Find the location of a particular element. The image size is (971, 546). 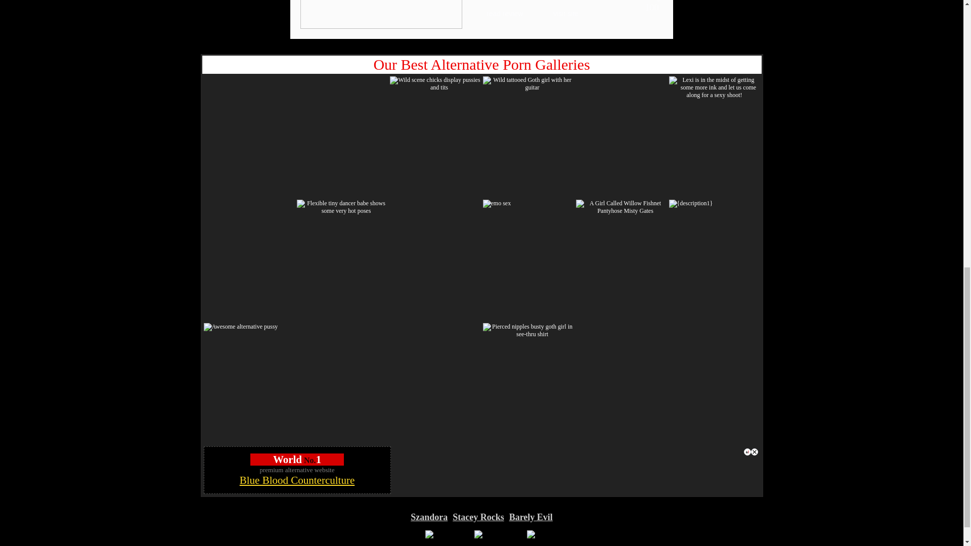

A Girl Called Willow Fishnet Pantyhose Misty Gates is located at coordinates (621, 207).